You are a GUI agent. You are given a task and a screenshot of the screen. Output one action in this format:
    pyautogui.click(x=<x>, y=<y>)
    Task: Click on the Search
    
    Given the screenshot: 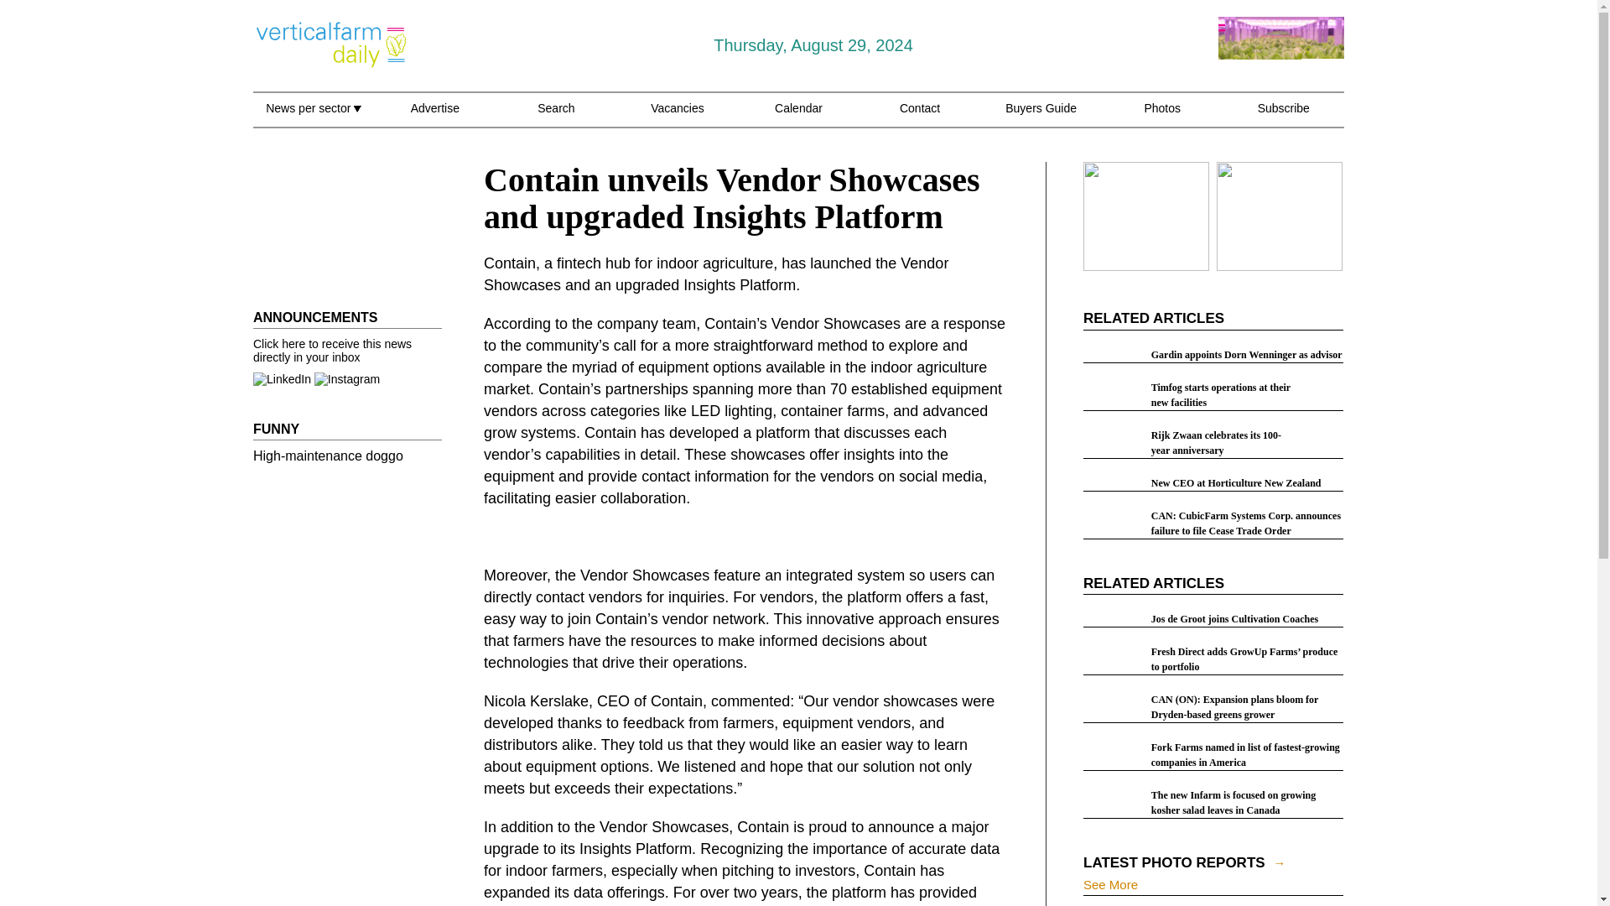 What is the action you would take?
    pyautogui.click(x=556, y=117)
    